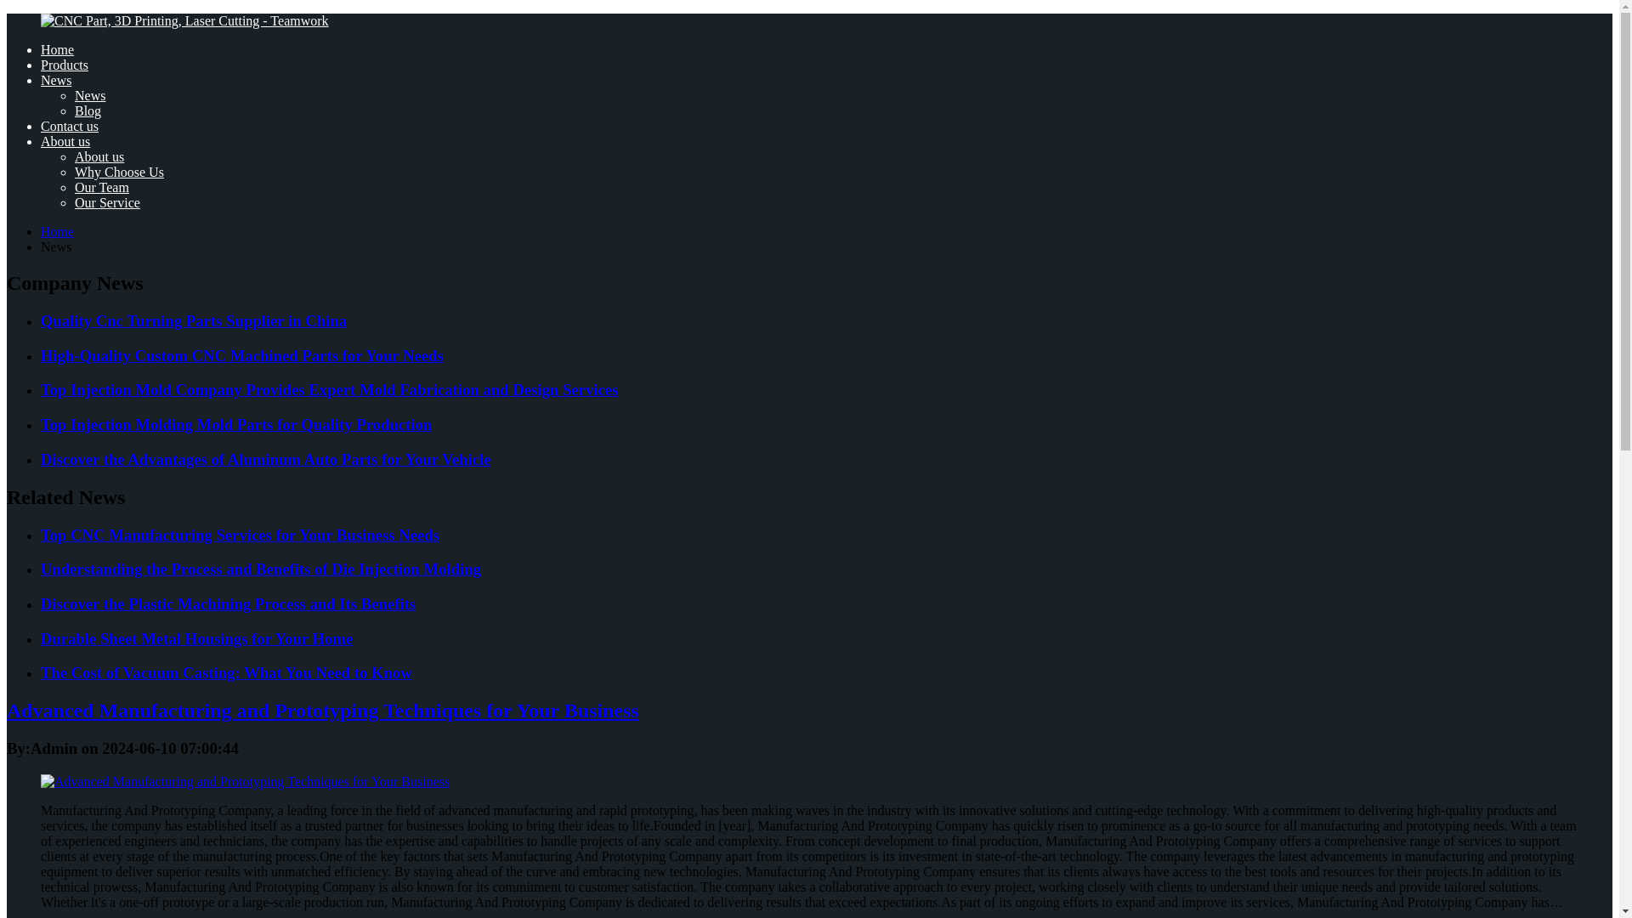  What do you see at coordinates (107, 202) in the screenshot?
I see `Our Service` at bounding box center [107, 202].